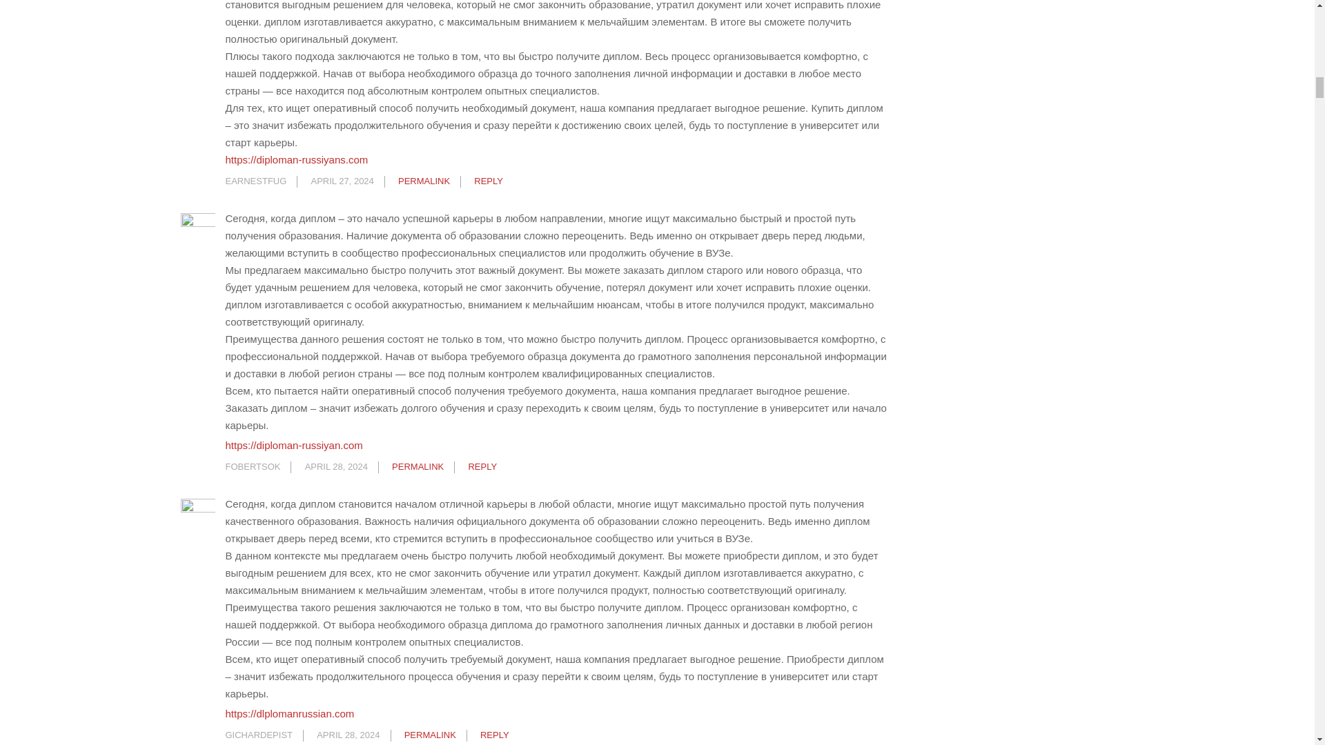 The width and height of the screenshot is (1325, 745). What do you see at coordinates (489, 181) in the screenshot?
I see `REPLY` at bounding box center [489, 181].